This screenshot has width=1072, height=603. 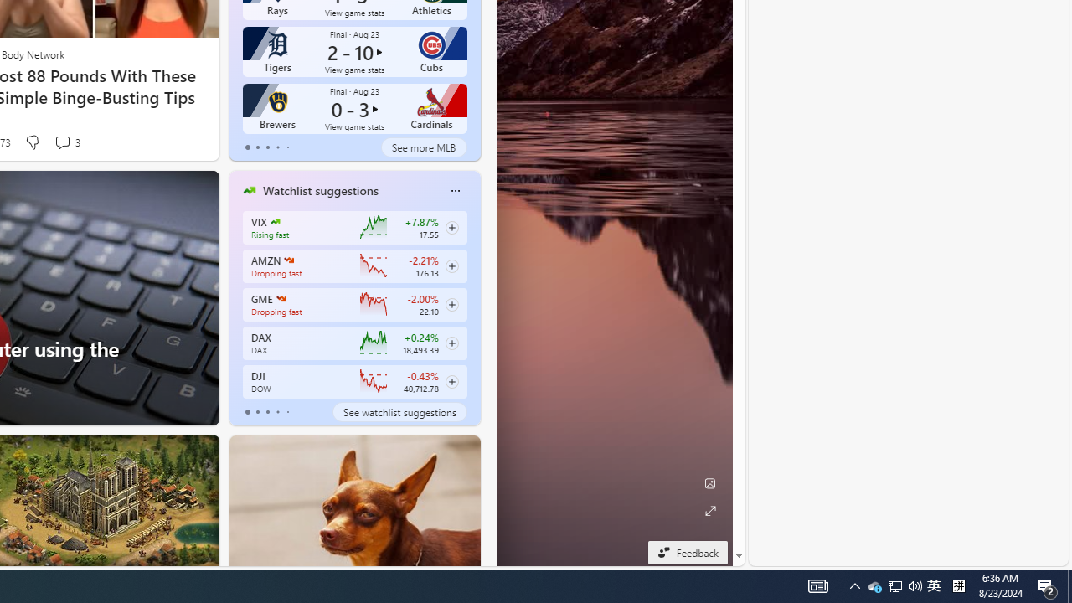 What do you see at coordinates (288, 260) in the screenshot?
I see `AMAZON.COM, INC.` at bounding box center [288, 260].